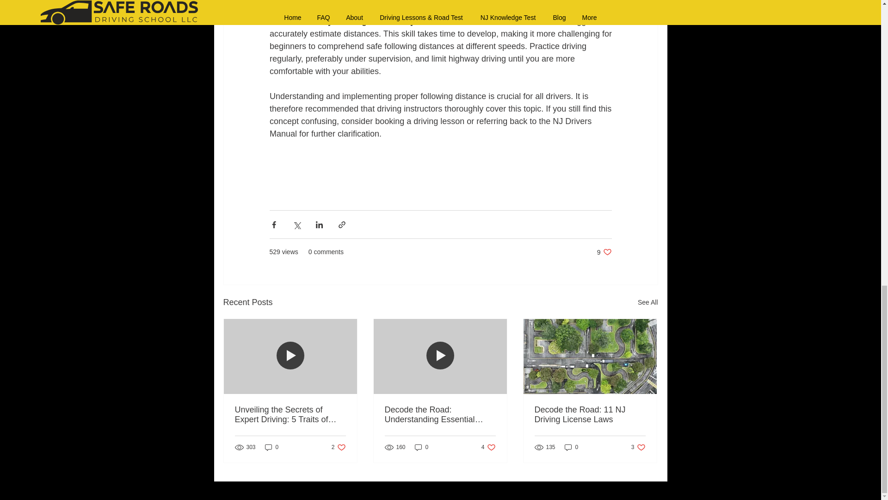  Describe the element at coordinates (440, 414) in the screenshot. I see `0` at that location.